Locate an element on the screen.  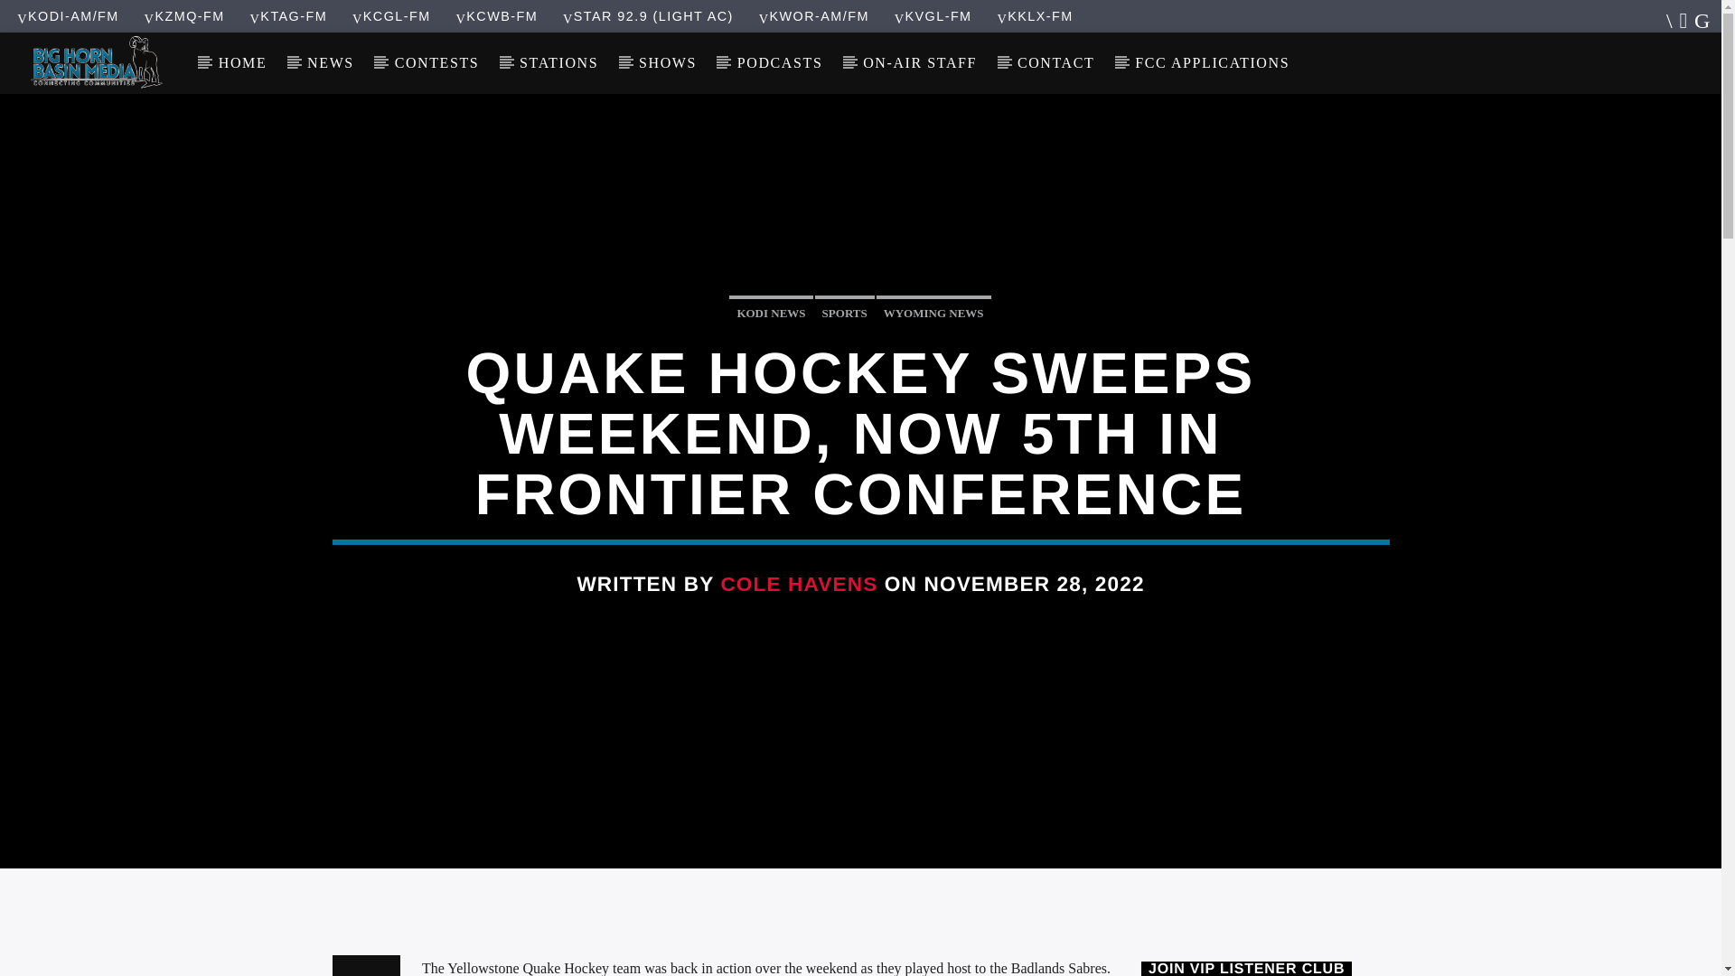
HOME is located at coordinates (241, 62).